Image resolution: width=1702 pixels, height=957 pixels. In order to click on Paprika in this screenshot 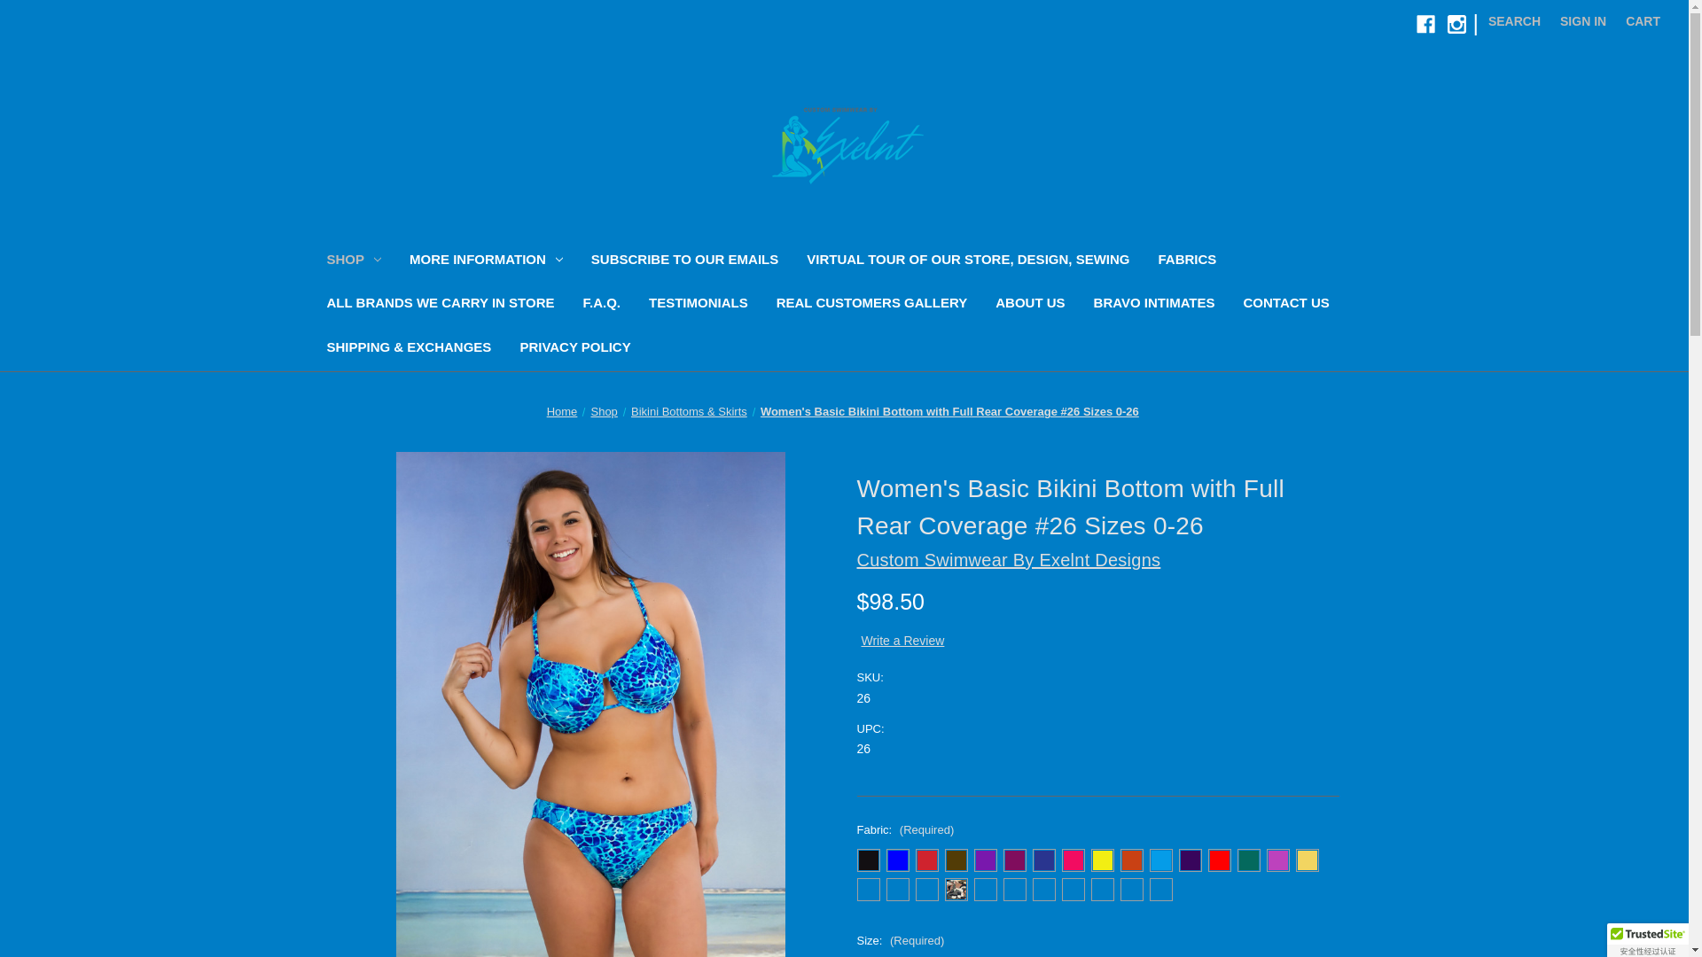, I will do `click(1131, 860)`.